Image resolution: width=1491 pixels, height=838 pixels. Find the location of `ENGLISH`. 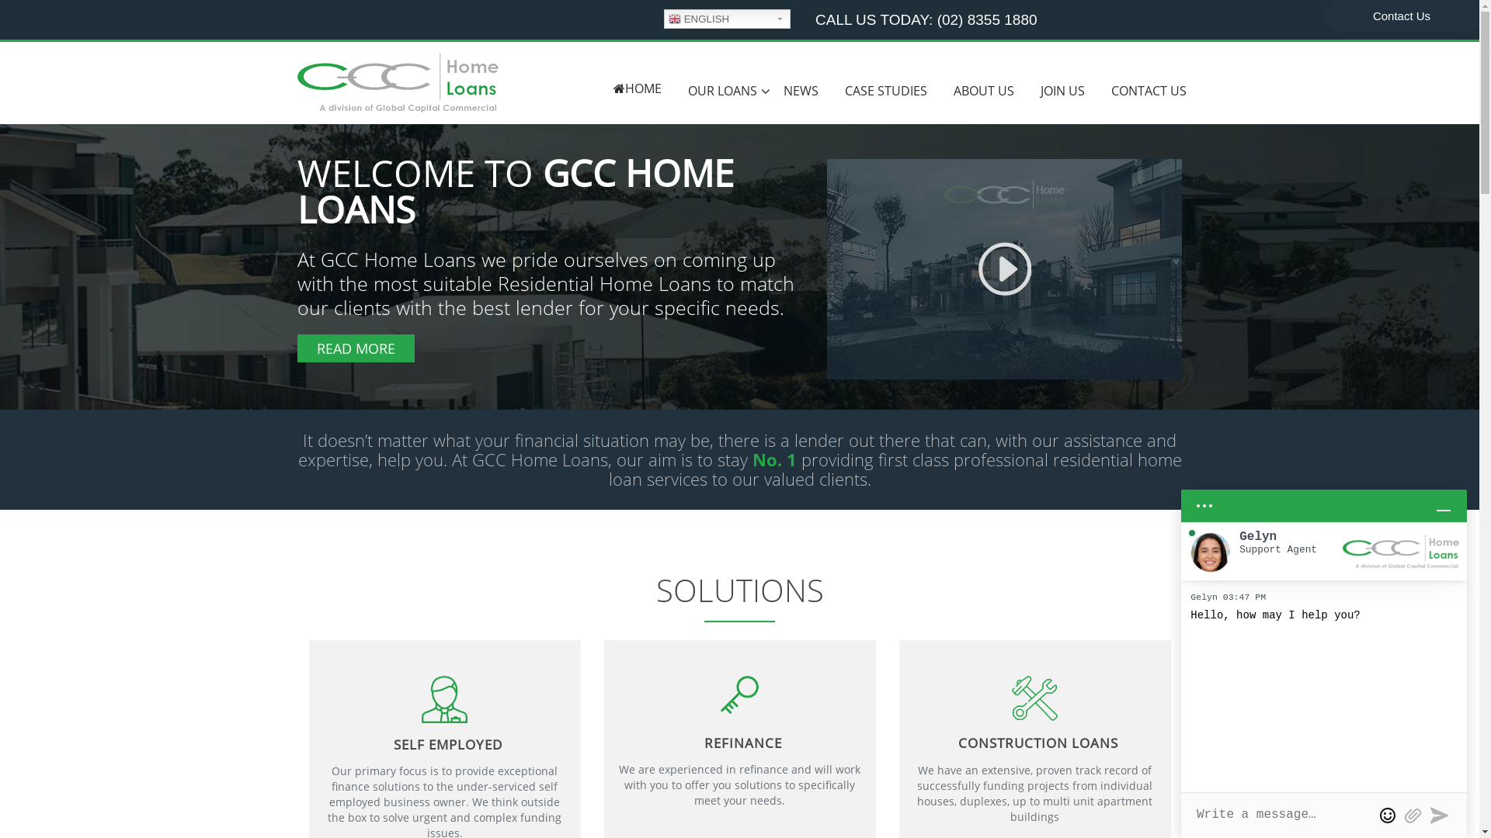

ENGLISH is located at coordinates (727, 19).